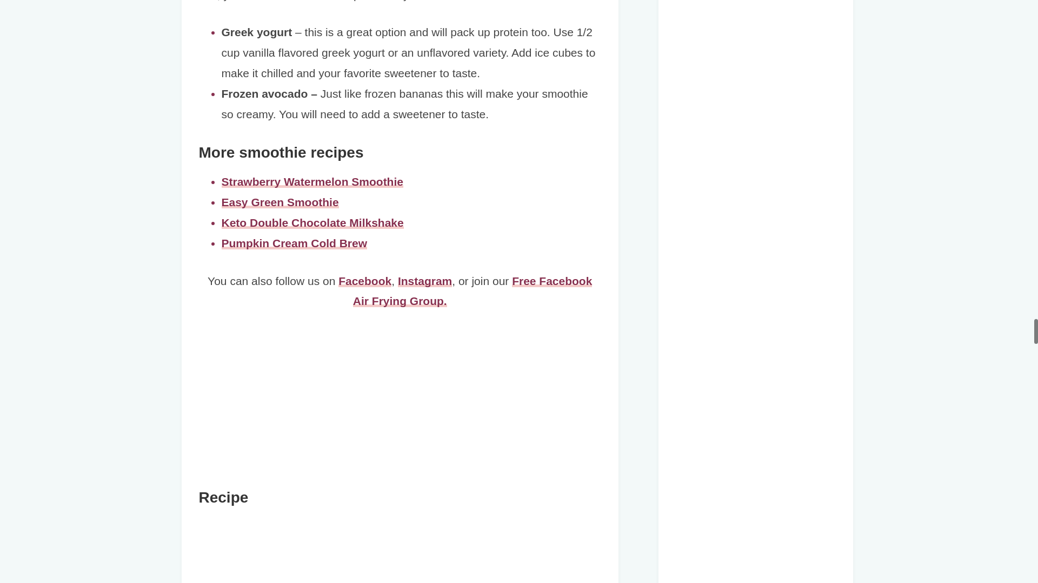  I want to click on Strawberry Watermelon Smoothie, so click(312, 181).